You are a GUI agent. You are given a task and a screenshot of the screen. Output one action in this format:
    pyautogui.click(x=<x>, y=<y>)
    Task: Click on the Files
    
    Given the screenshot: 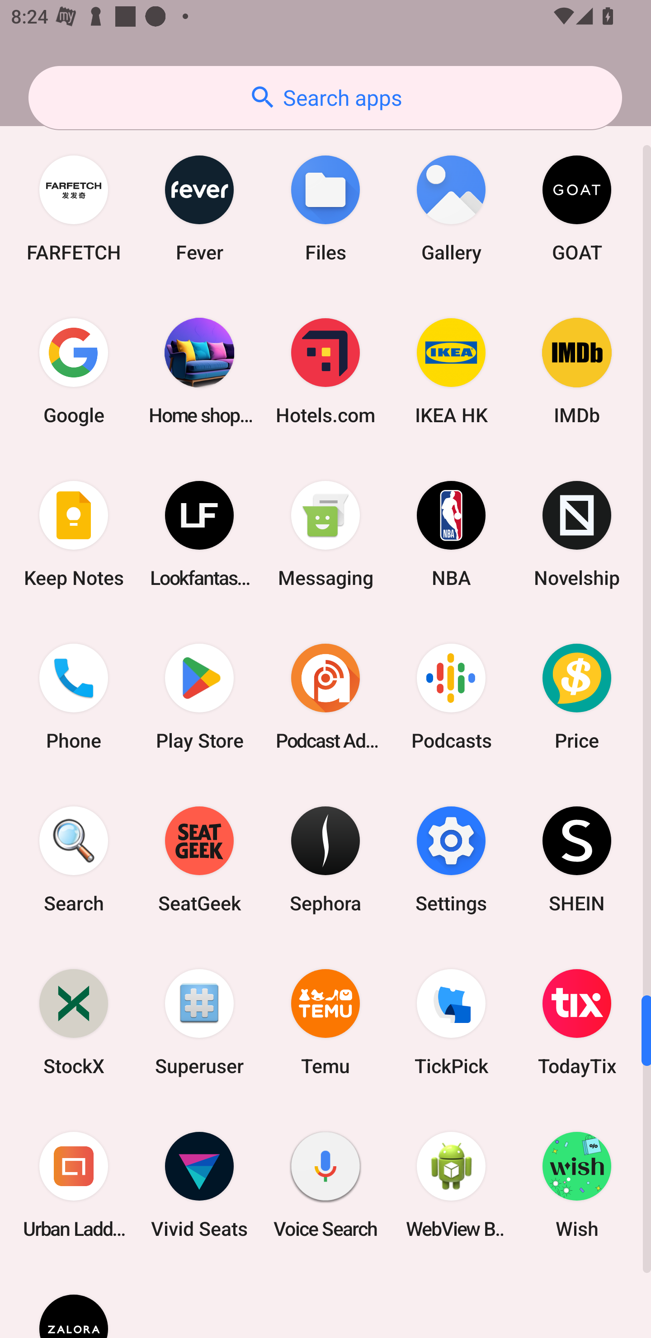 What is the action you would take?
    pyautogui.click(x=325, y=209)
    